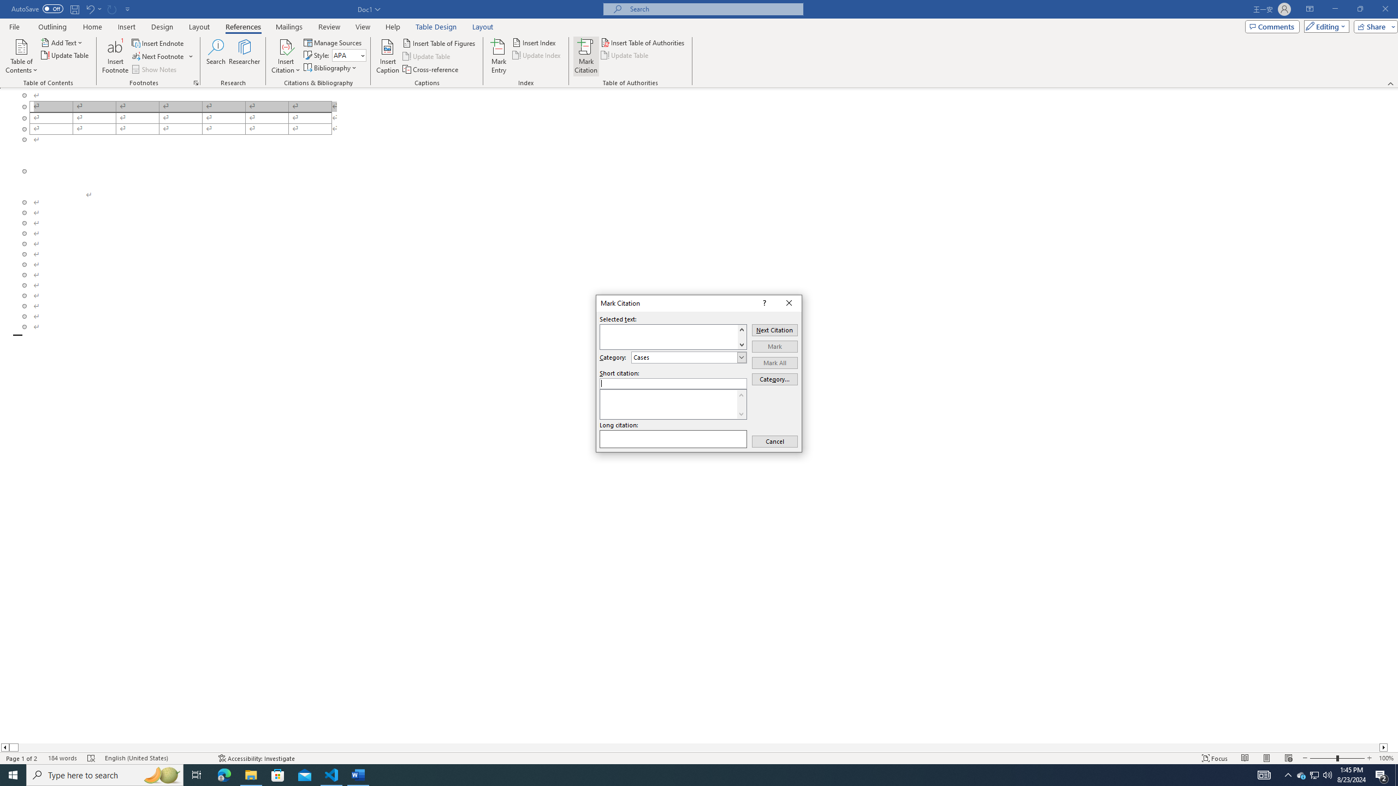  I want to click on Insert Table of Authorities..., so click(643, 43).